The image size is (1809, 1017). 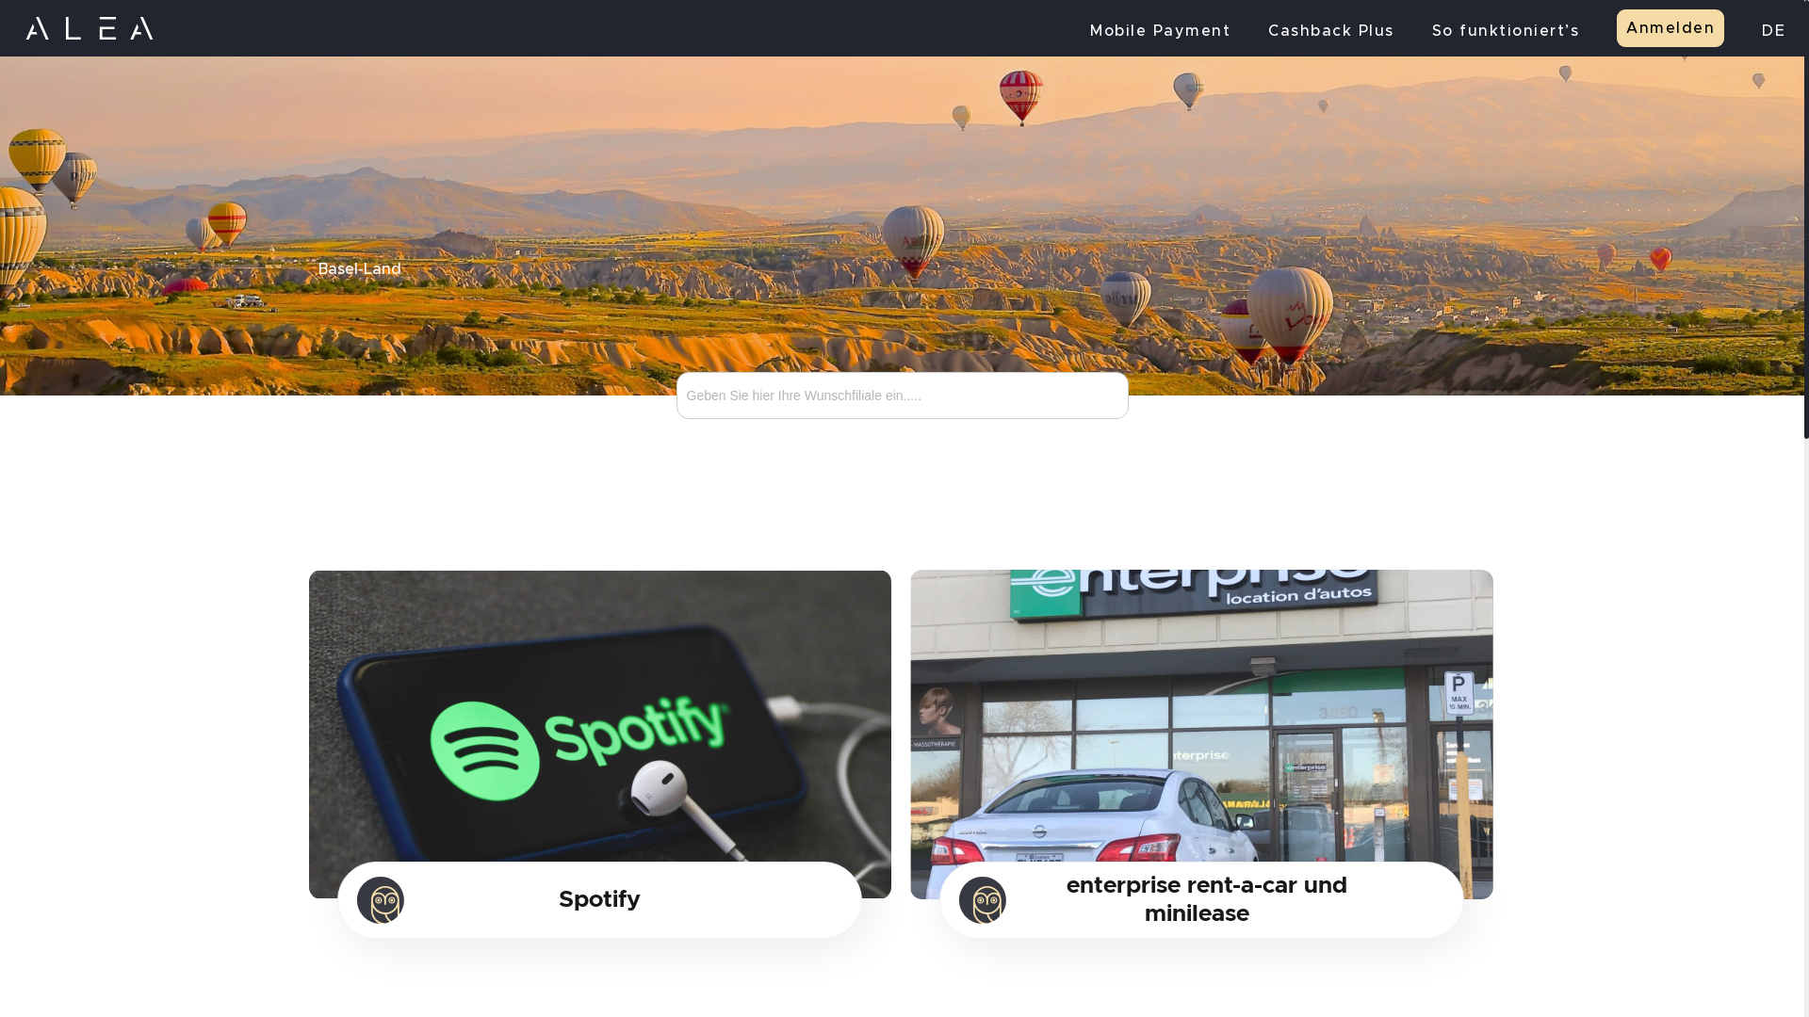 What do you see at coordinates (1161, 36) in the screenshot?
I see `Mobile Payment` at bounding box center [1161, 36].